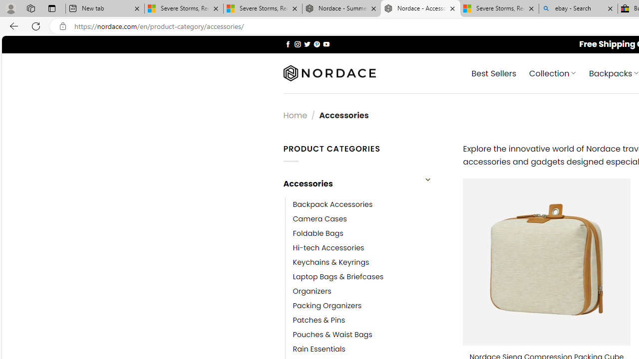  What do you see at coordinates (312, 291) in the screenshot?
I see `Organizers` at bounding box center [312, 291].